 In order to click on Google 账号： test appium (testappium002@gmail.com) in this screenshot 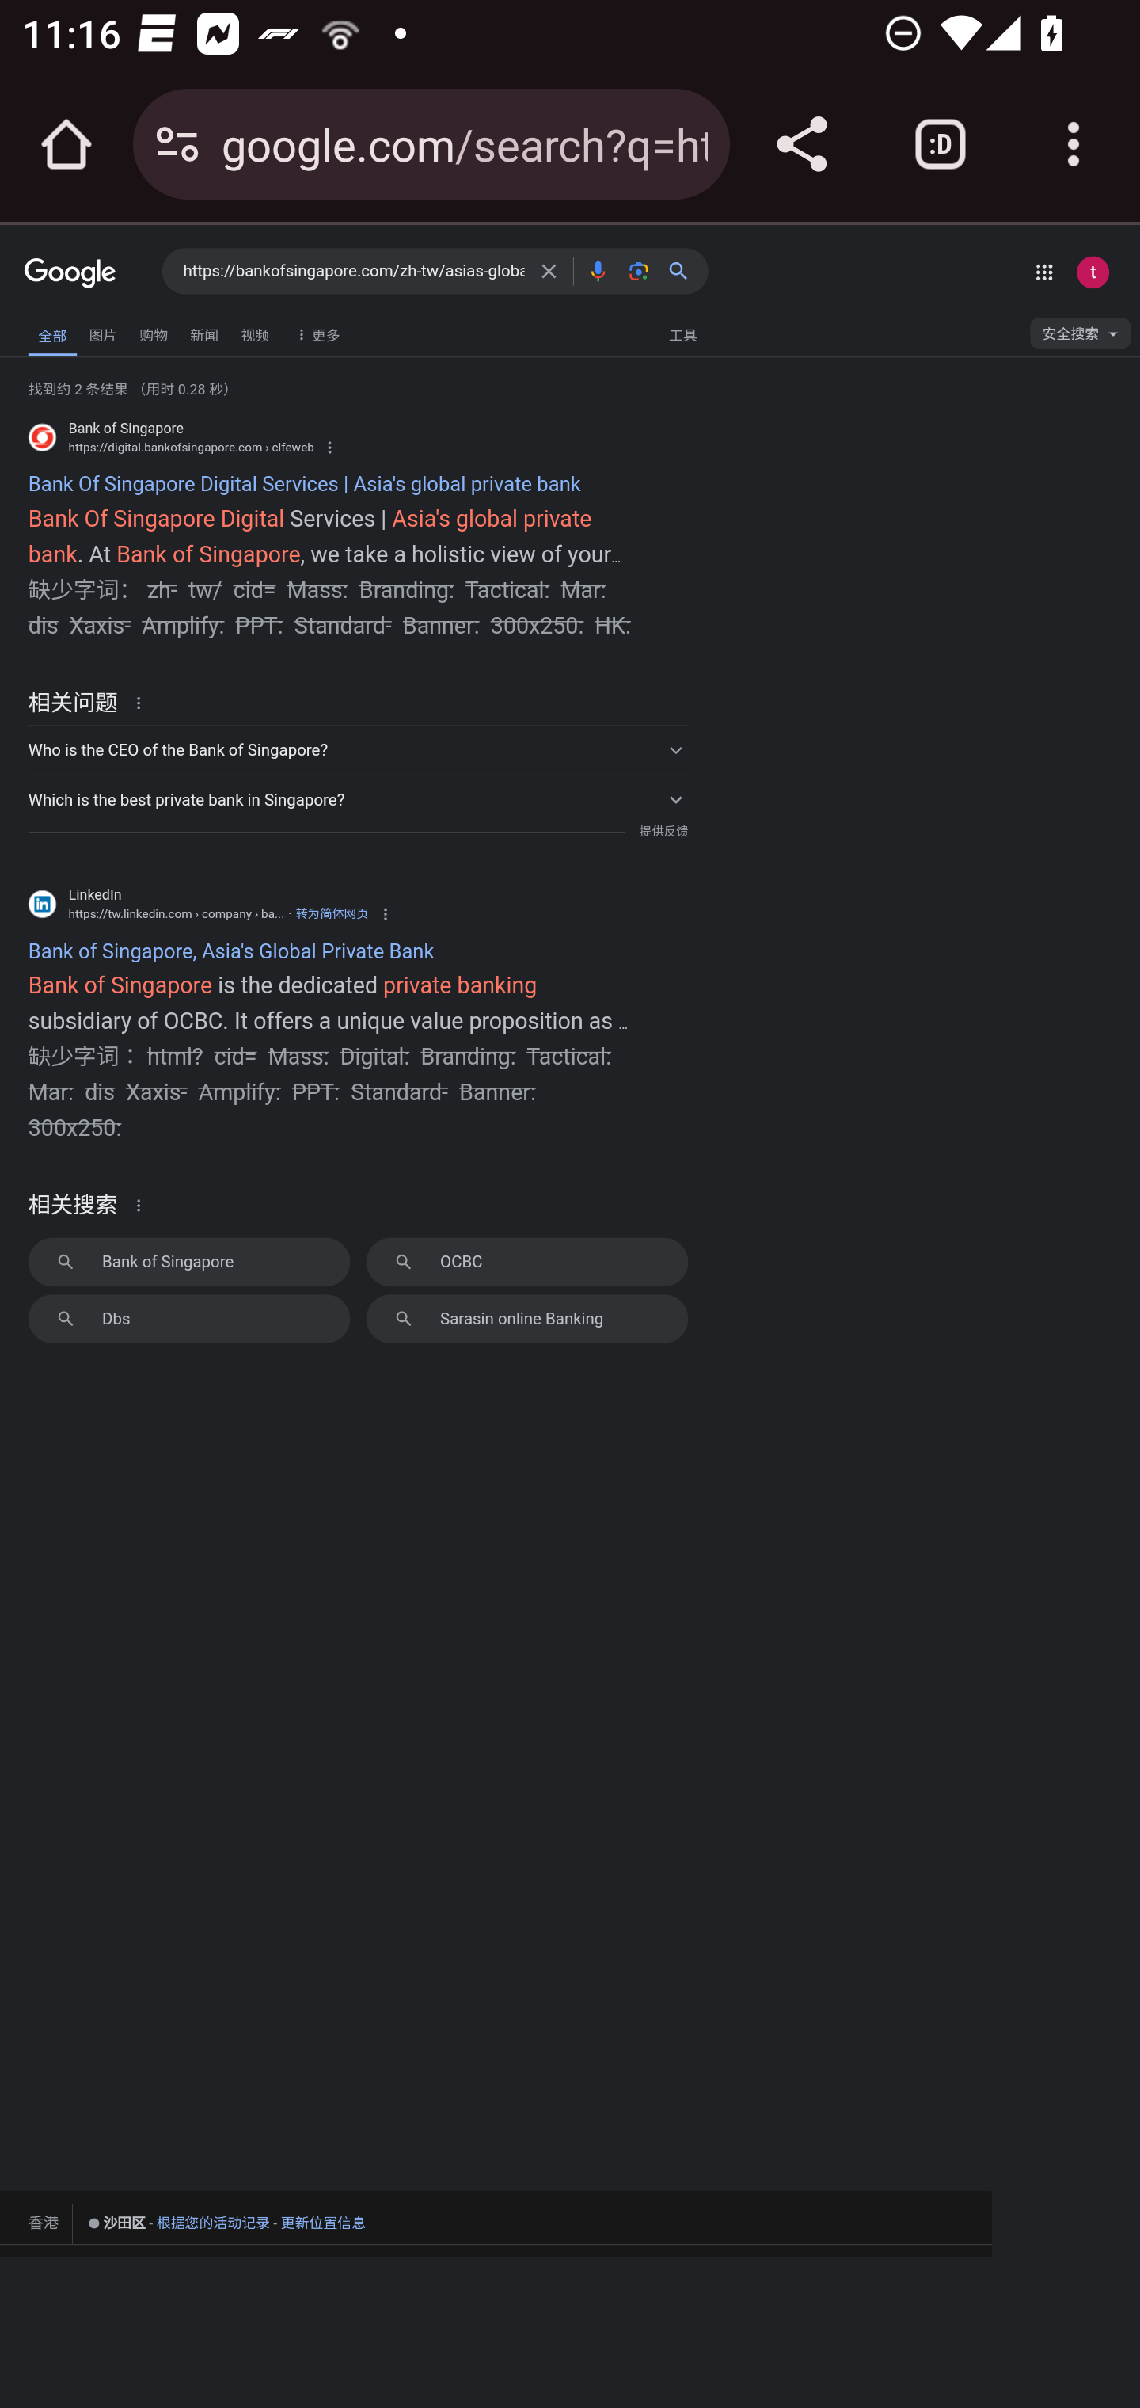, I will do `click(1092, 272)`.